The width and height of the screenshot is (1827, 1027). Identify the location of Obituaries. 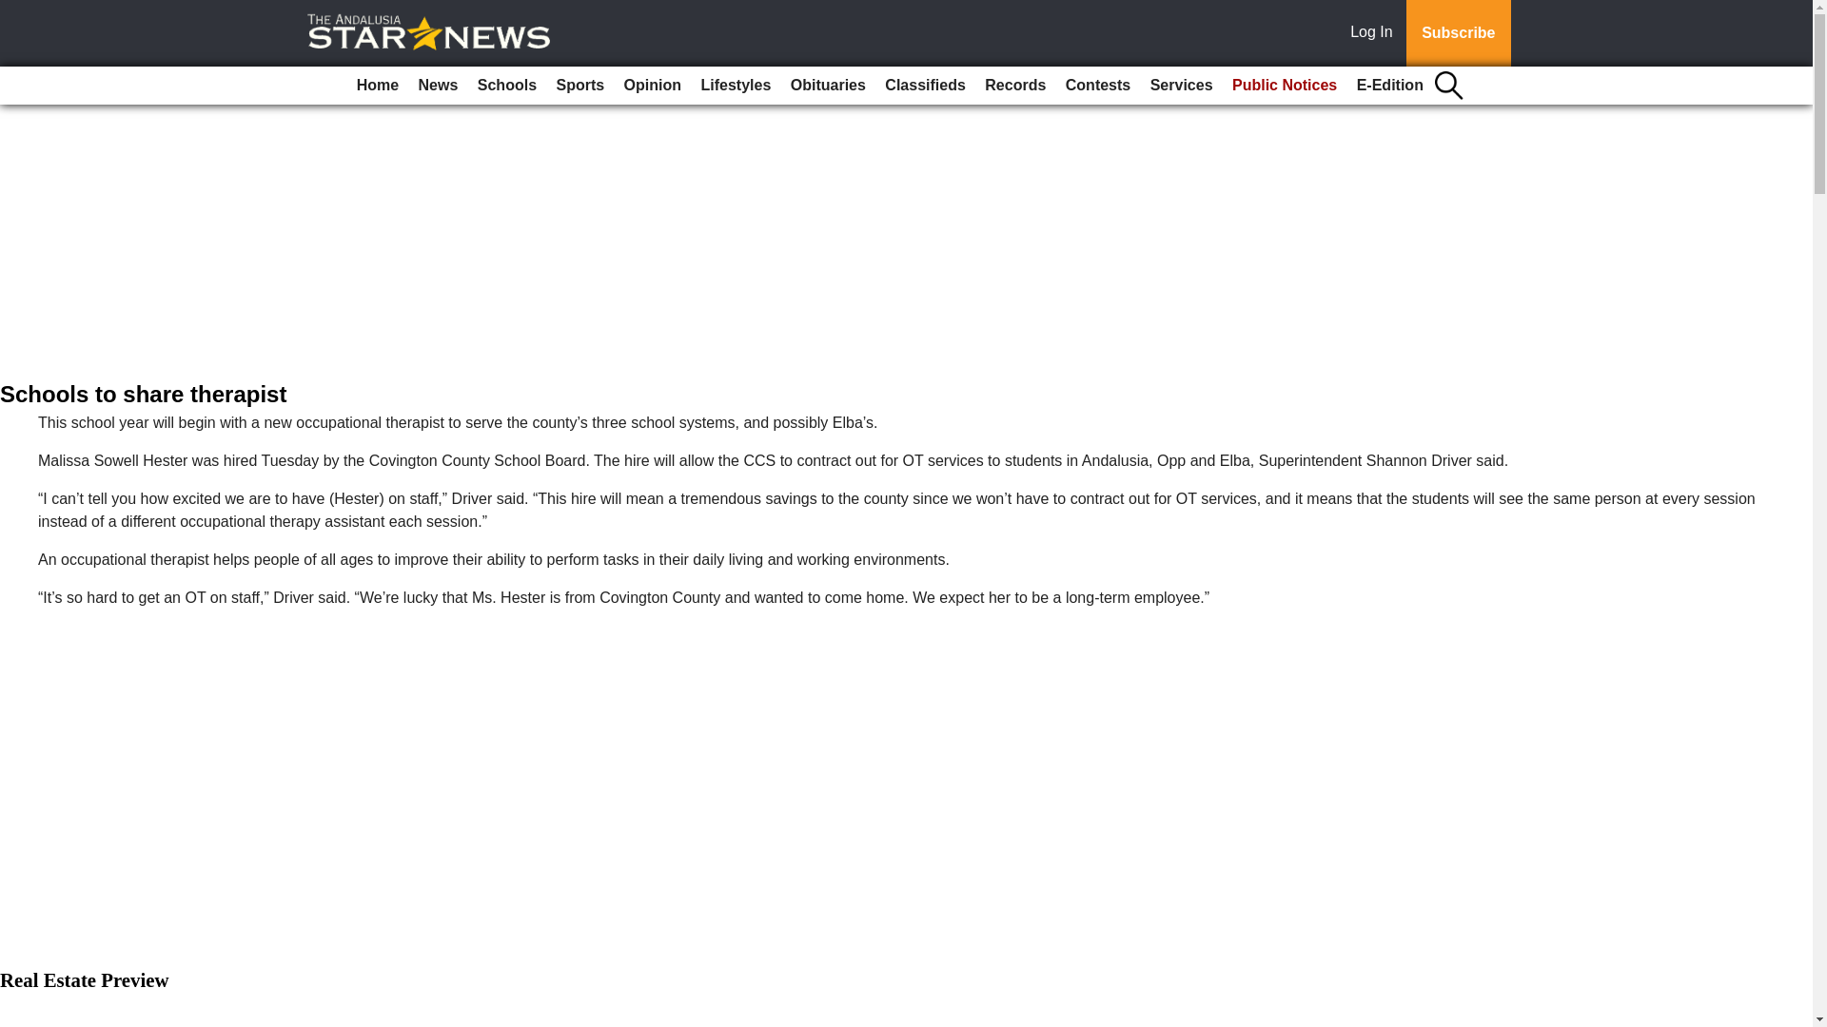
(828, 86).